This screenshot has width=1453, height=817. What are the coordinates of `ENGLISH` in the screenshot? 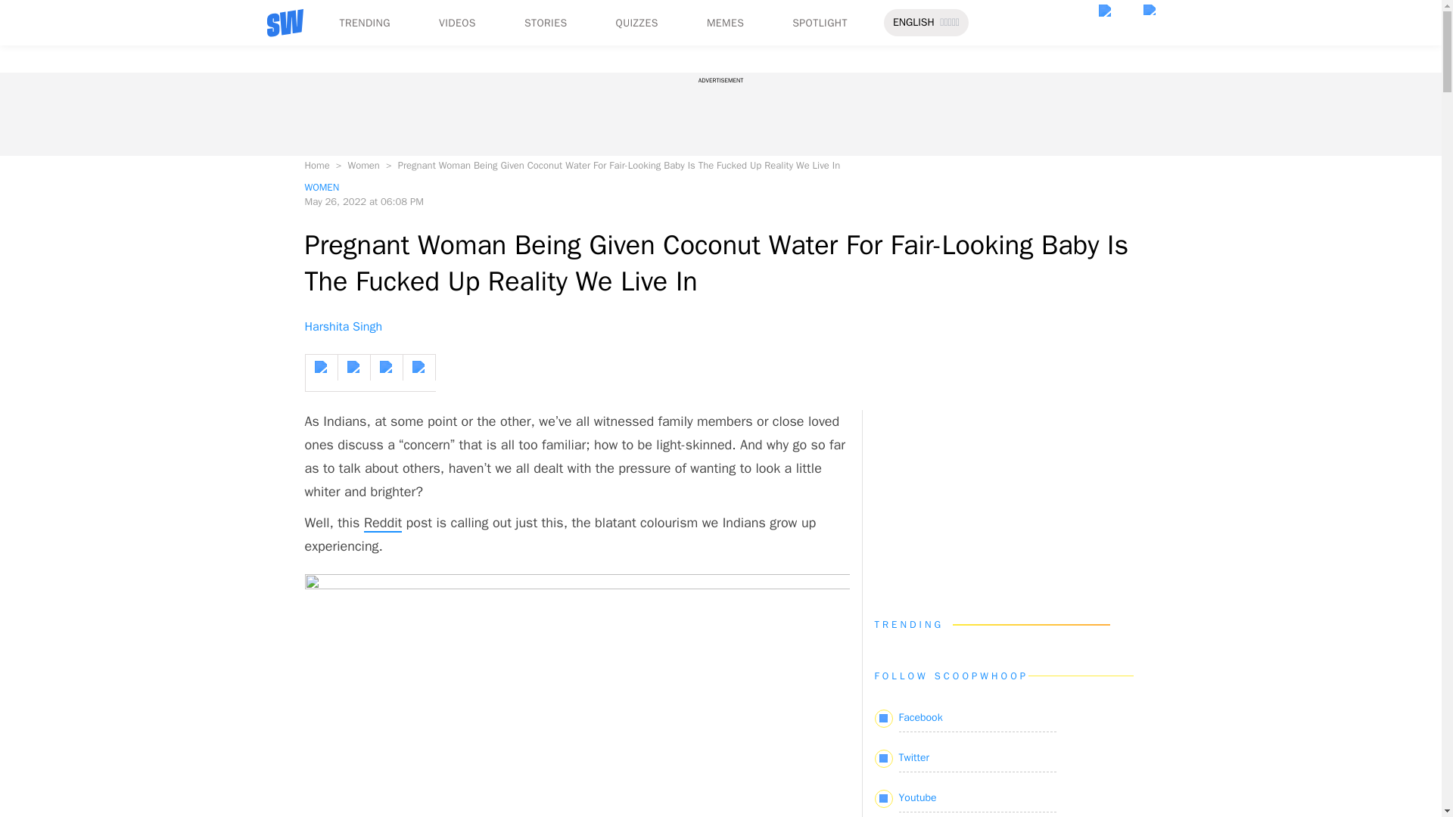 It's located at (913, 23).